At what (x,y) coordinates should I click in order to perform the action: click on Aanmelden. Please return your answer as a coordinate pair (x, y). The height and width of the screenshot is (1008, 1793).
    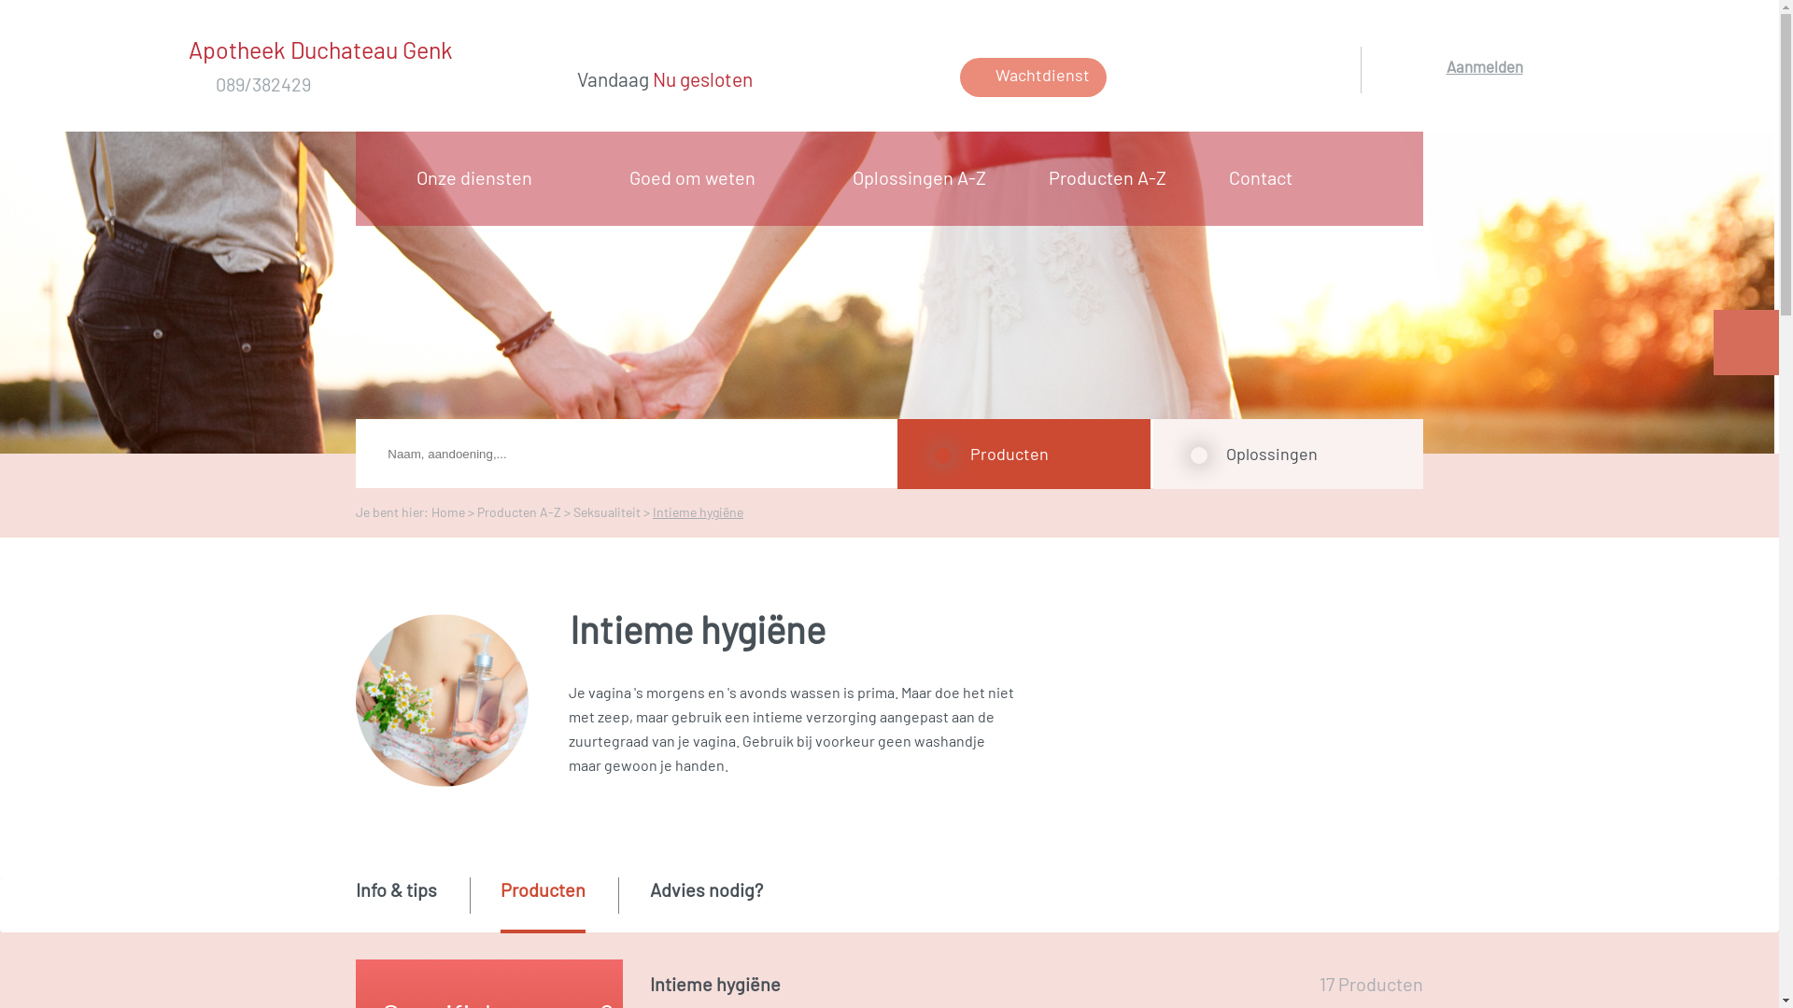
    Looking at the image, I should click on (1485, 91).